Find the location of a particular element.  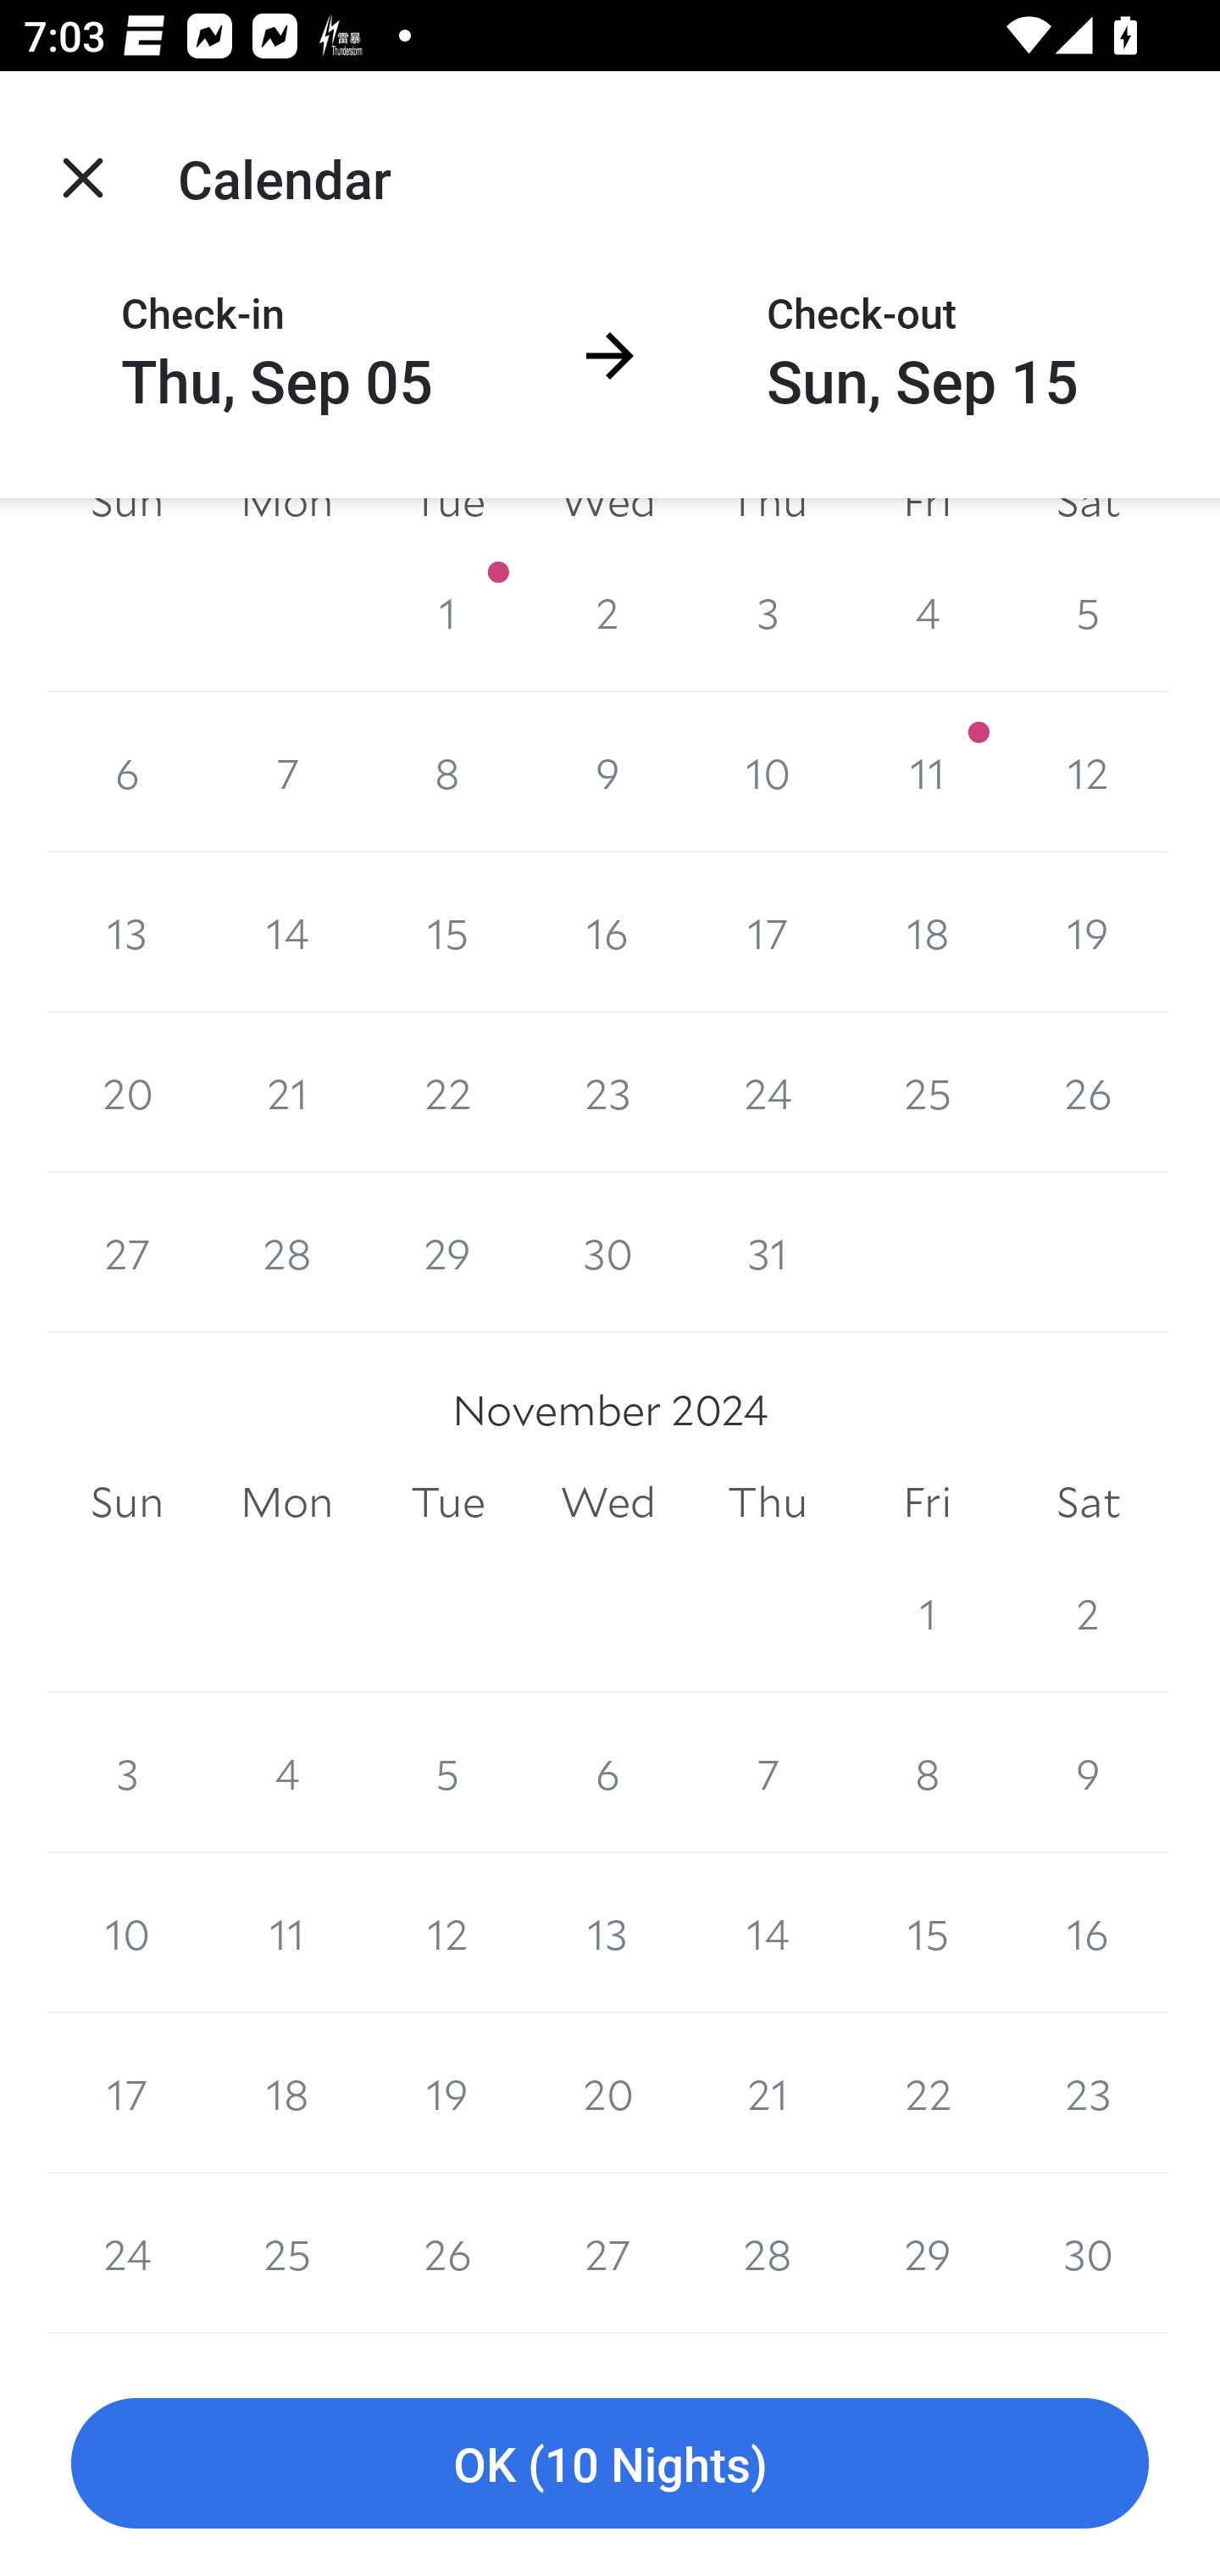

30 30 October 2024 is located at coordinates (608, 1252).